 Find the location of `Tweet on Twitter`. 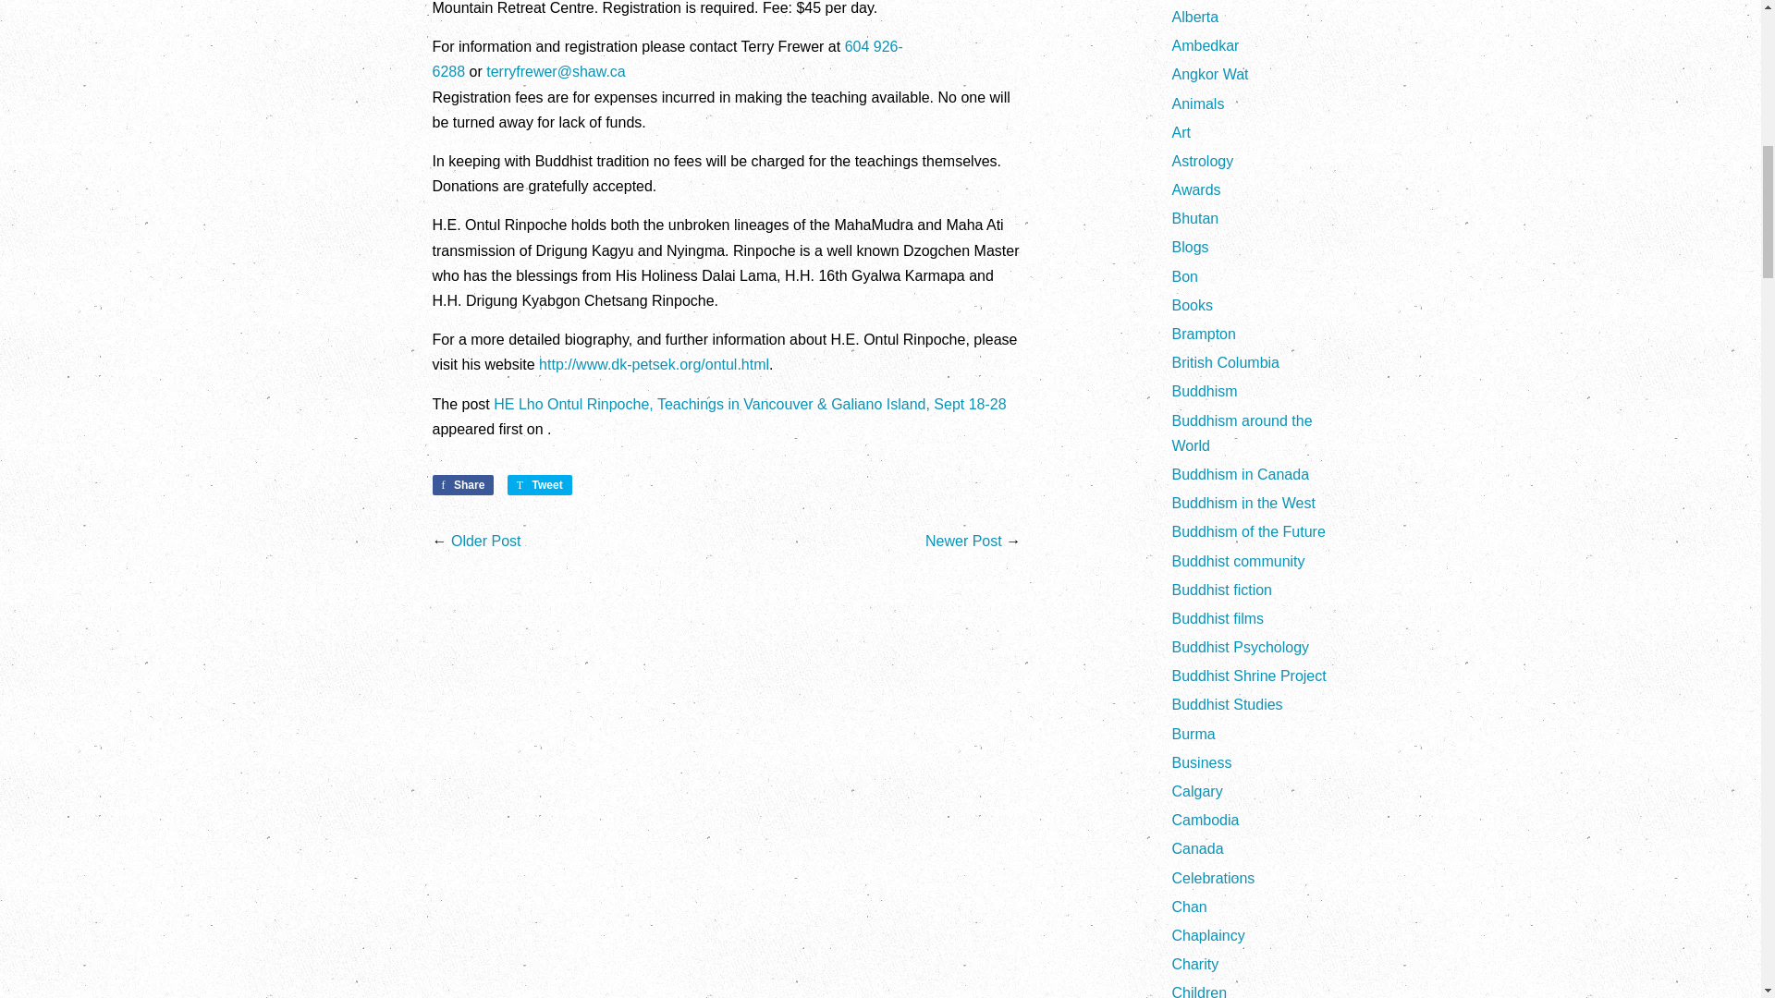

Tweet on Twitter is located at coordinates (540, 484).